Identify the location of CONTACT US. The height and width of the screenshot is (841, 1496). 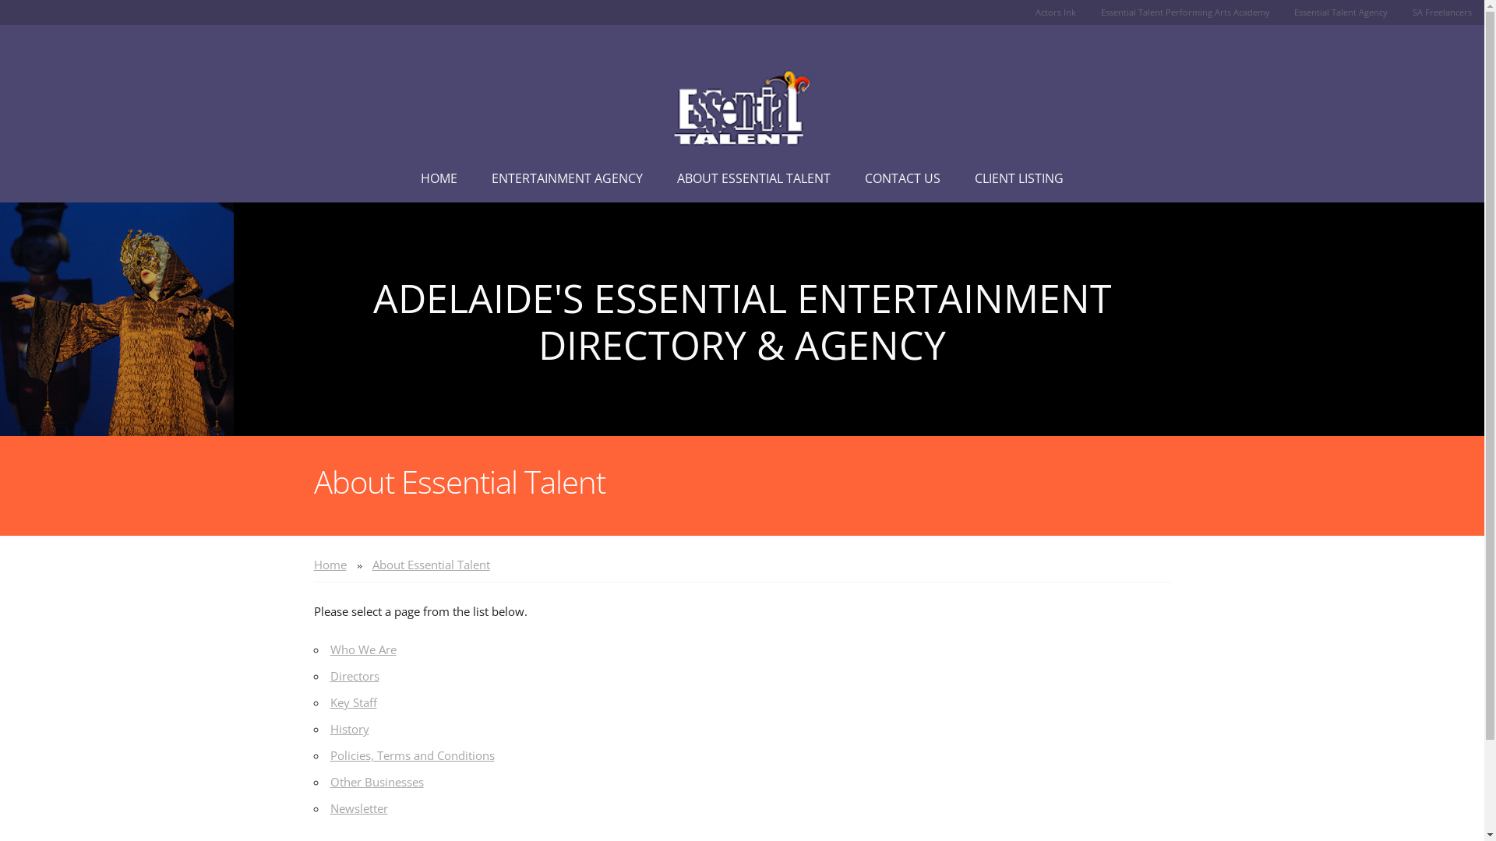
(902, 178).